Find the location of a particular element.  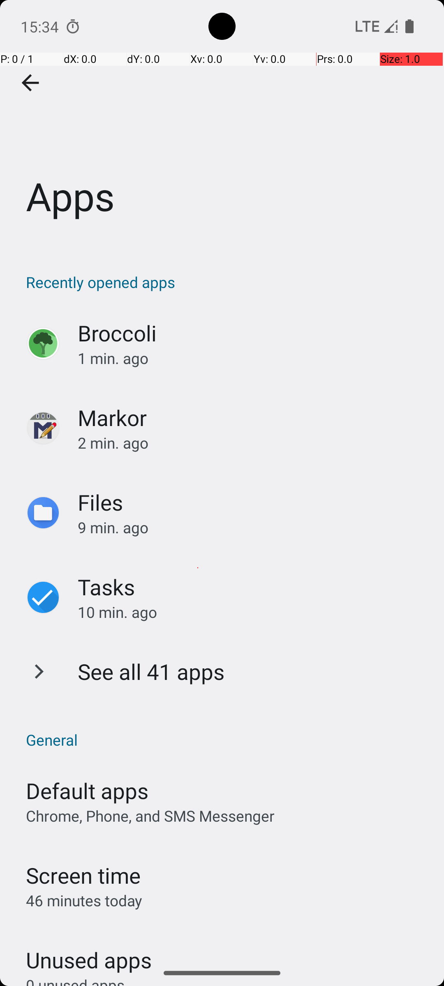

See all 41 apps is located at coordinates (151, 671).